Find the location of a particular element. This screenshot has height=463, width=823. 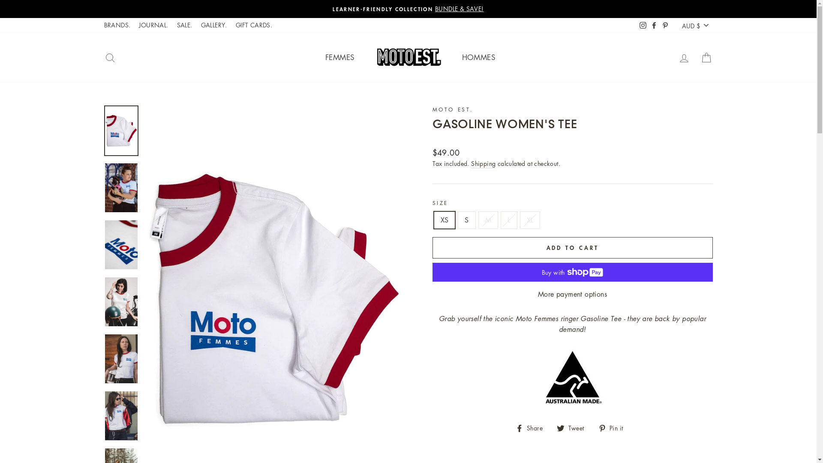

Instagram is located at coordinates (643, 25).